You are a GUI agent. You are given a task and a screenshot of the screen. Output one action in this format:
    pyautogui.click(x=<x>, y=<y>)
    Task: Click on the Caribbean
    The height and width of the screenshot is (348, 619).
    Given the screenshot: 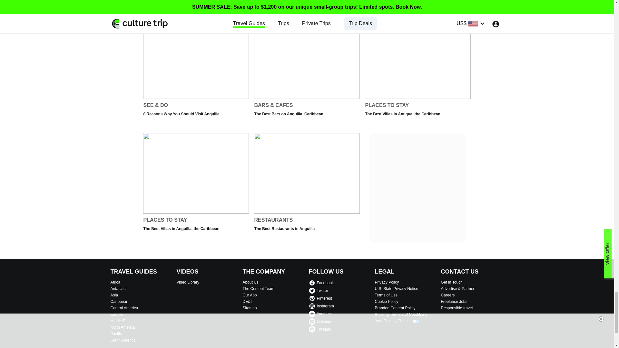 What is the action you would take?
    pyautogui.click(x=142, y=295)
    